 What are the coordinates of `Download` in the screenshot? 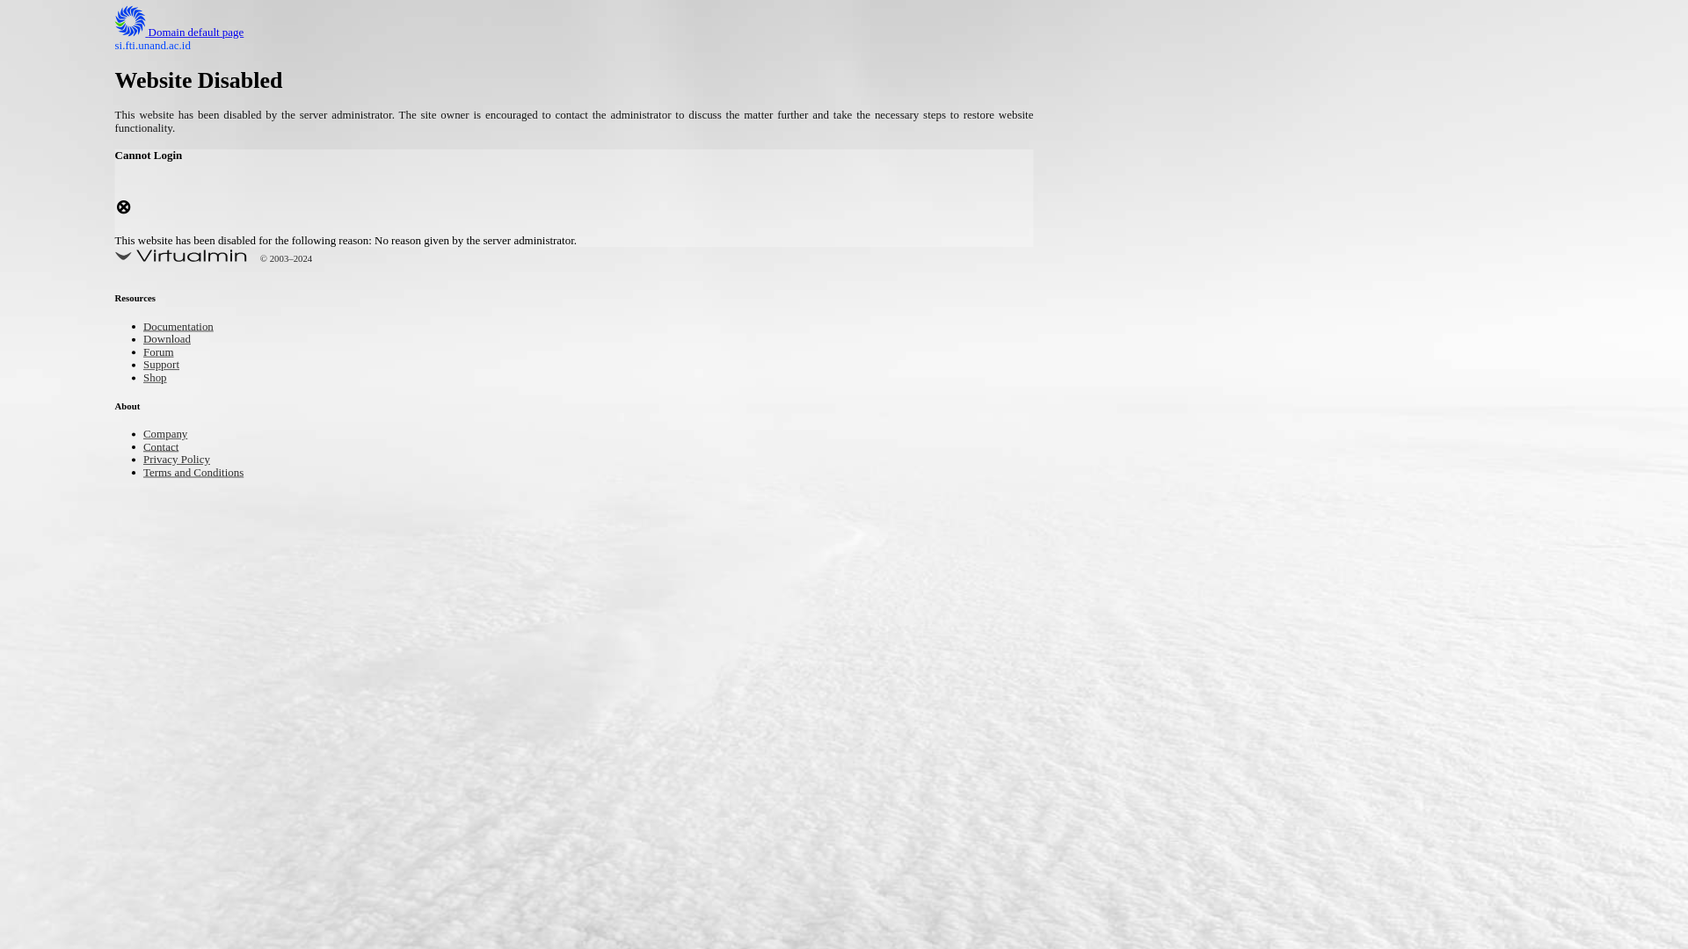 It's located at (172, 341).